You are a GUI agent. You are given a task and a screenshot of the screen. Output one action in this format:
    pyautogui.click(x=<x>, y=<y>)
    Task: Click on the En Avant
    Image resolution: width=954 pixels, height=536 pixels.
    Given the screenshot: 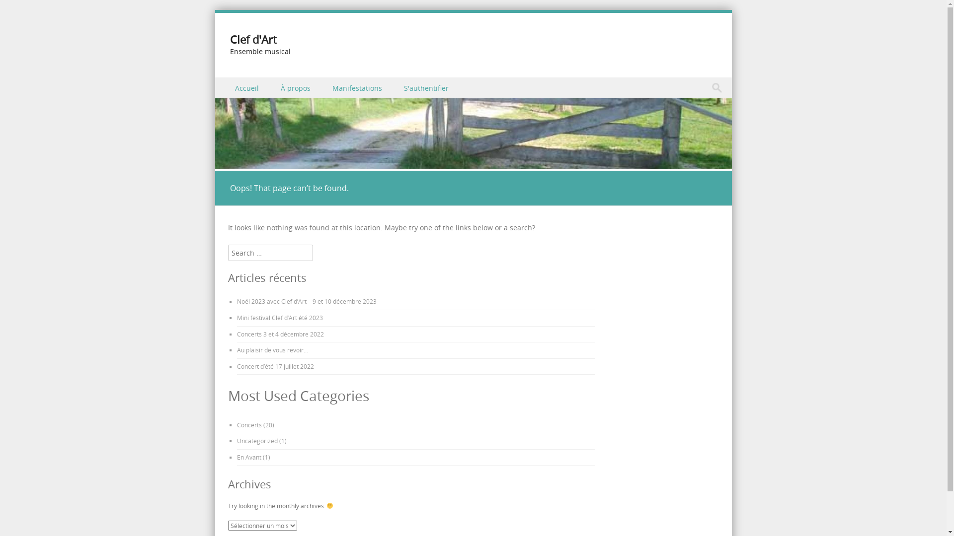 What is the action you would take?
    pyautogui.click(x=248, y=457)
    